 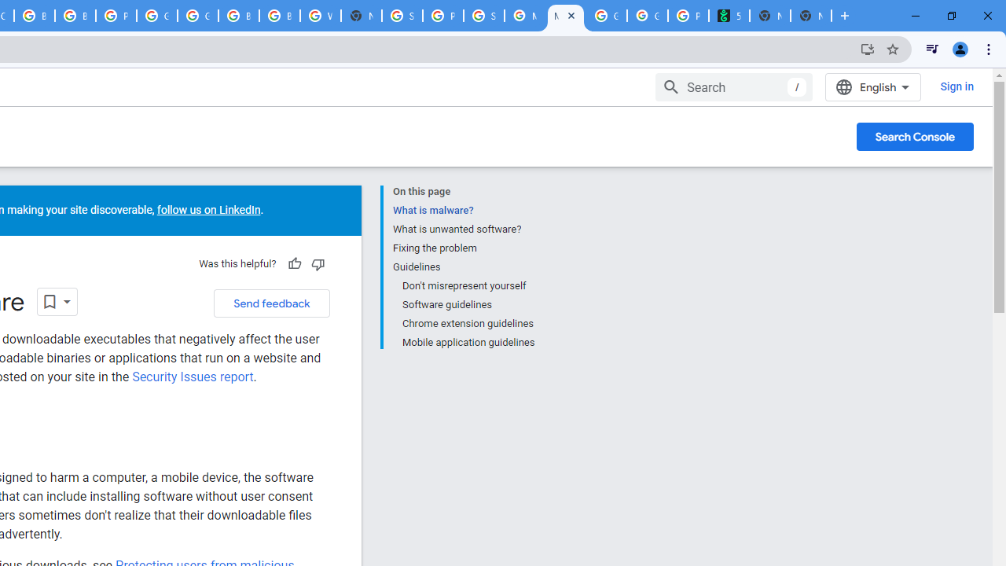 What do you see at coordinates (57, 301) in the screenshot?
I see `Open dropdown` at bounding box center [57, 301].